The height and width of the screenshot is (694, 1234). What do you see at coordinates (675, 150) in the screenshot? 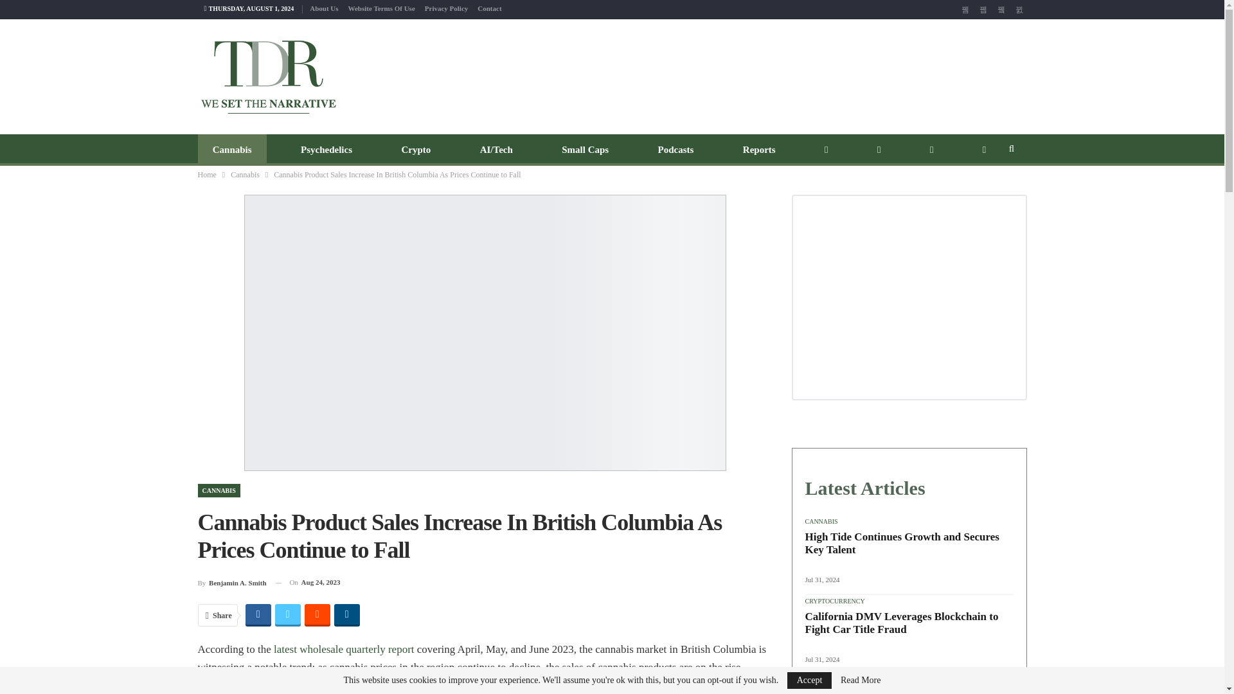
I see `Podcasts` at bounding box center [675, 150].